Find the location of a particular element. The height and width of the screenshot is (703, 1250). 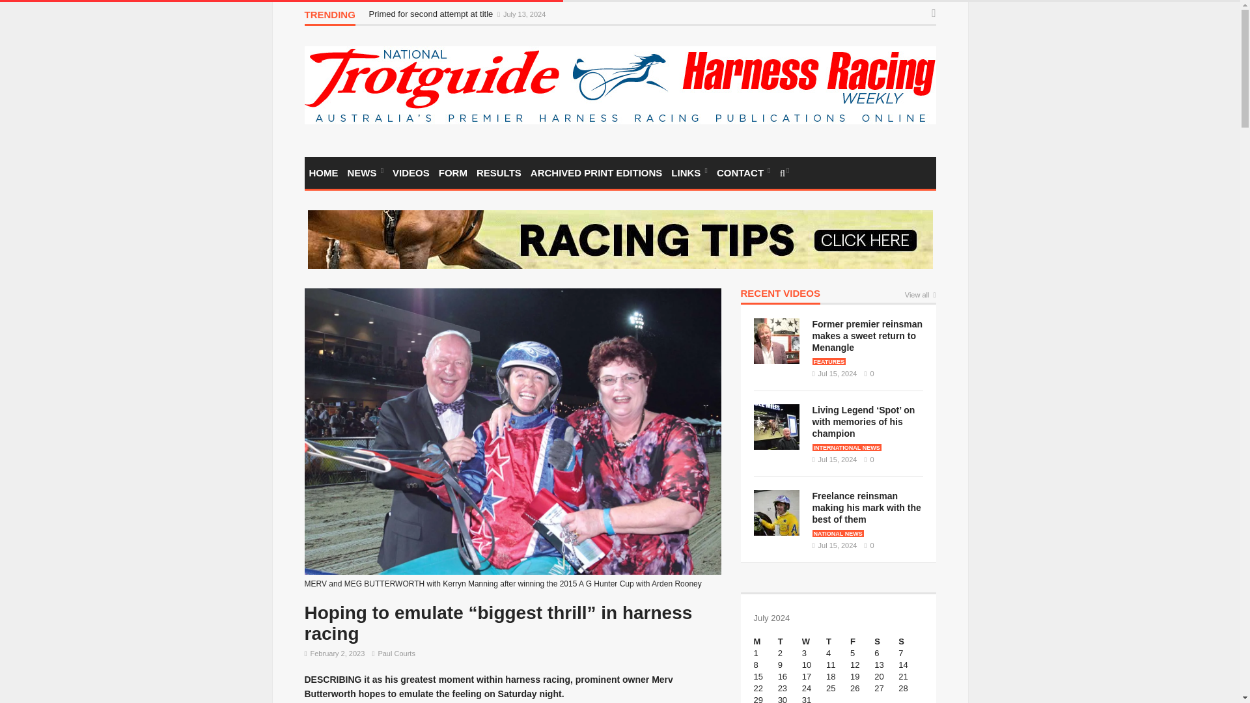

NEWS is located at coordinates (365, 172).